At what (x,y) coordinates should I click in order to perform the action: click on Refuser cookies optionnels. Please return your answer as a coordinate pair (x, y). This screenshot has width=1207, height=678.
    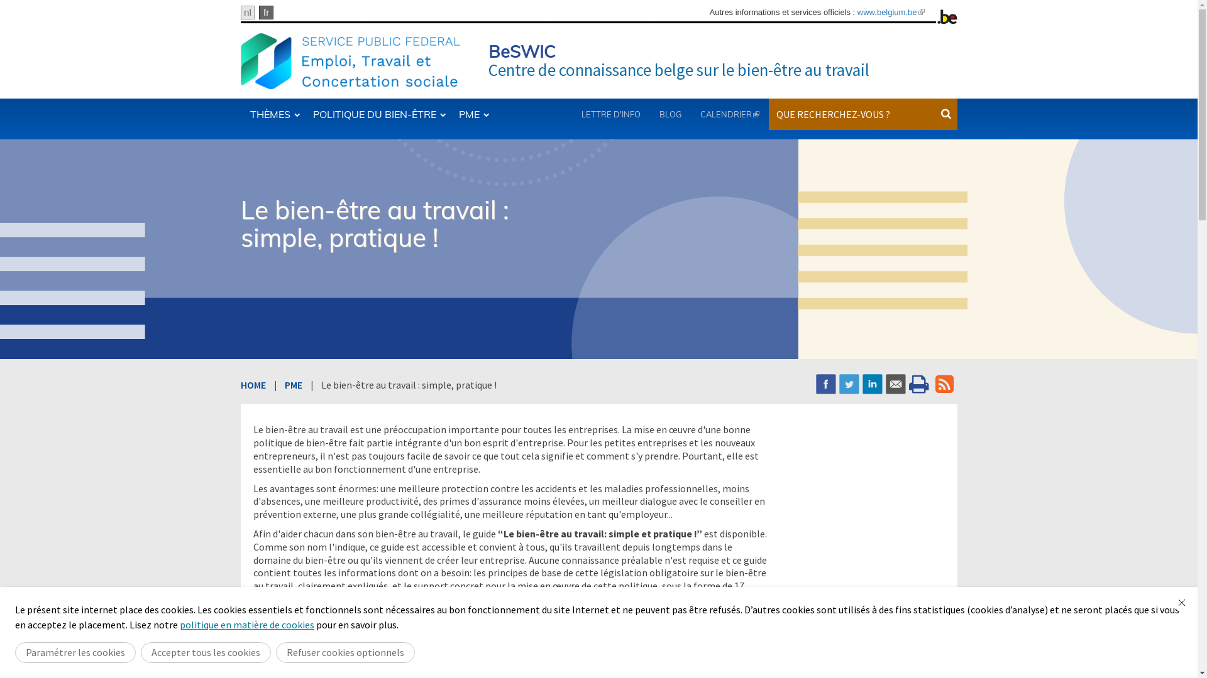
    Looking at the image, I should click on (346, 653).